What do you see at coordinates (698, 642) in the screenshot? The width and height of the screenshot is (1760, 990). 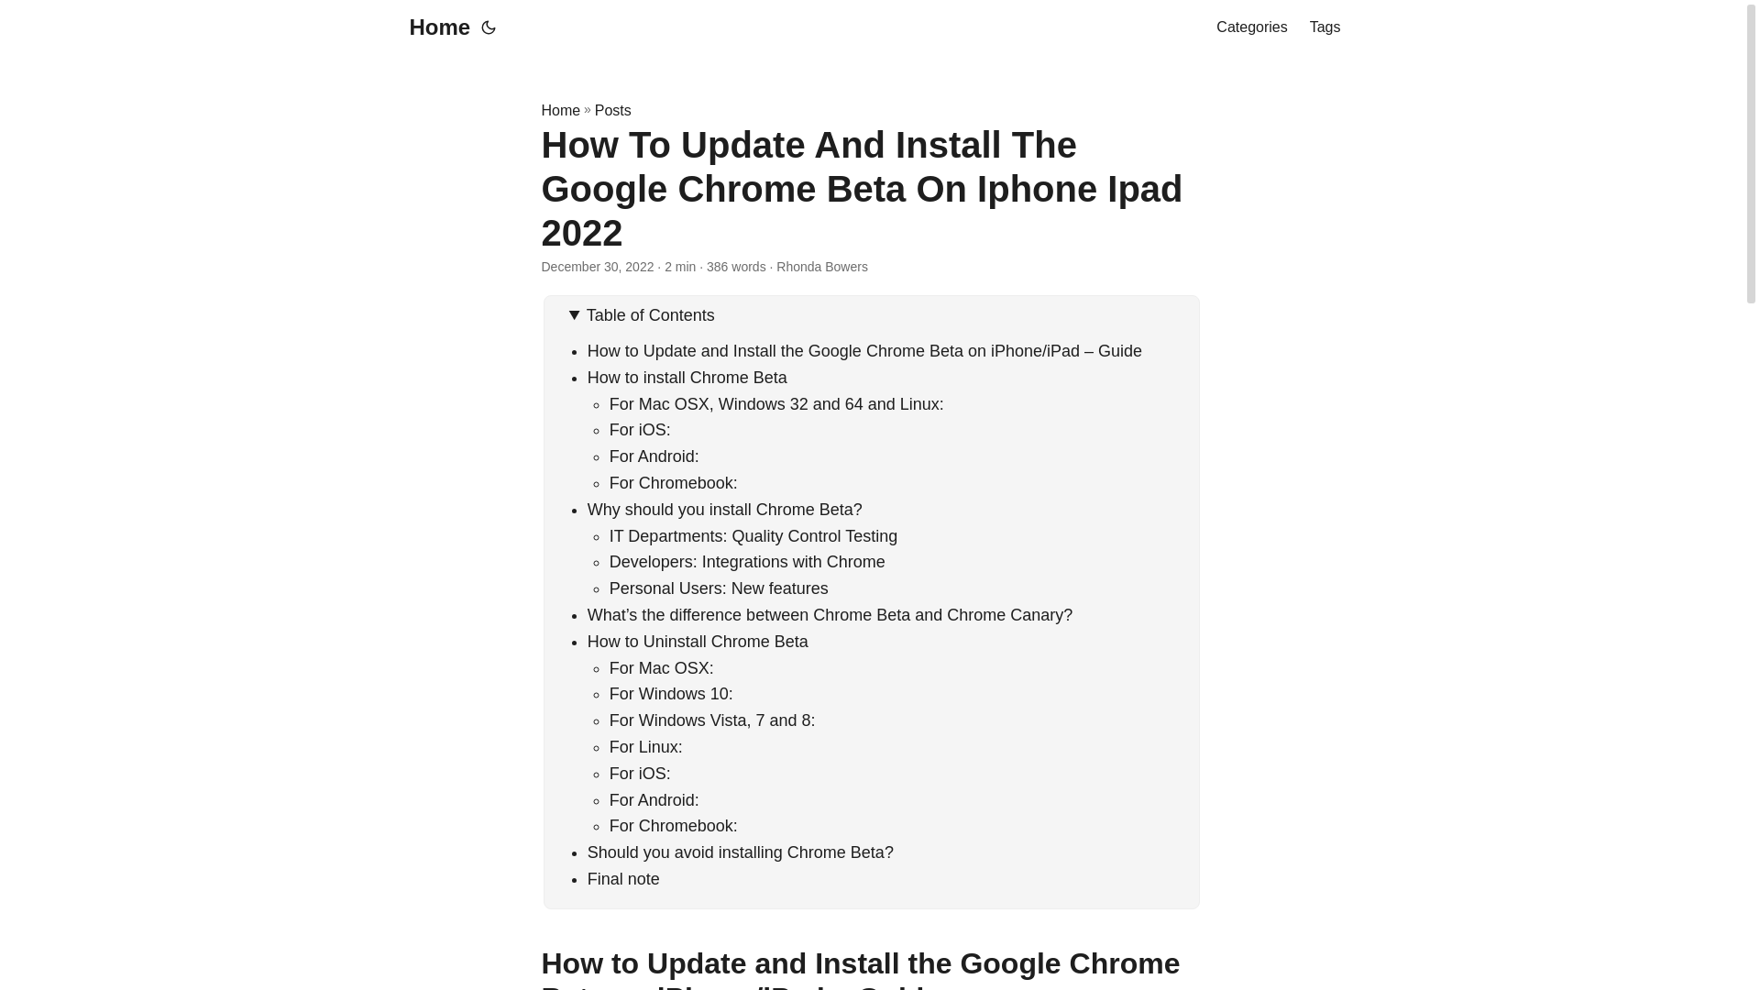 I see `How to Uninstall Chrome Beta` at bounding box center [698, 642].